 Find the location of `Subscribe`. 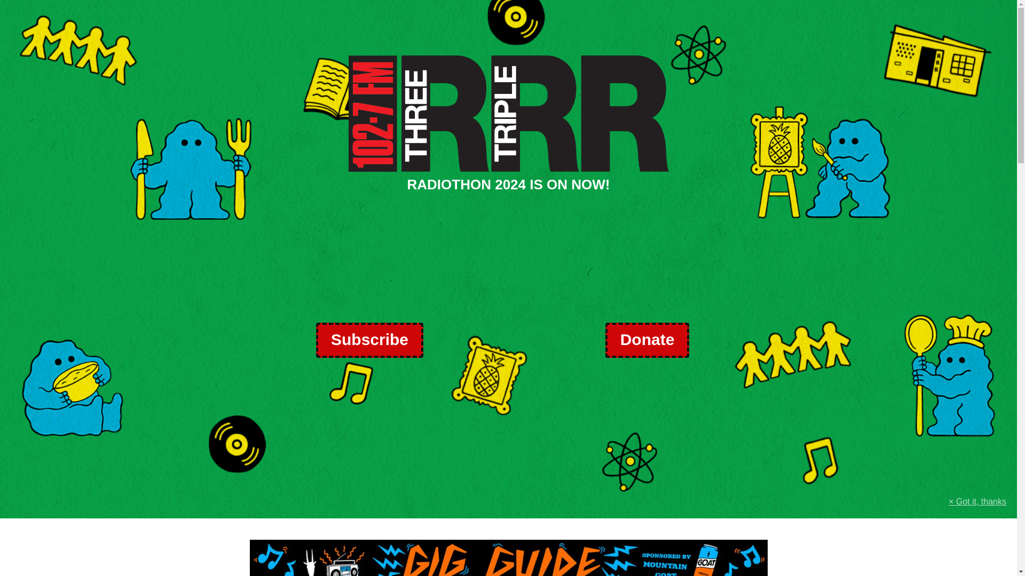

Subscribe is located at coordinates (369, 340).